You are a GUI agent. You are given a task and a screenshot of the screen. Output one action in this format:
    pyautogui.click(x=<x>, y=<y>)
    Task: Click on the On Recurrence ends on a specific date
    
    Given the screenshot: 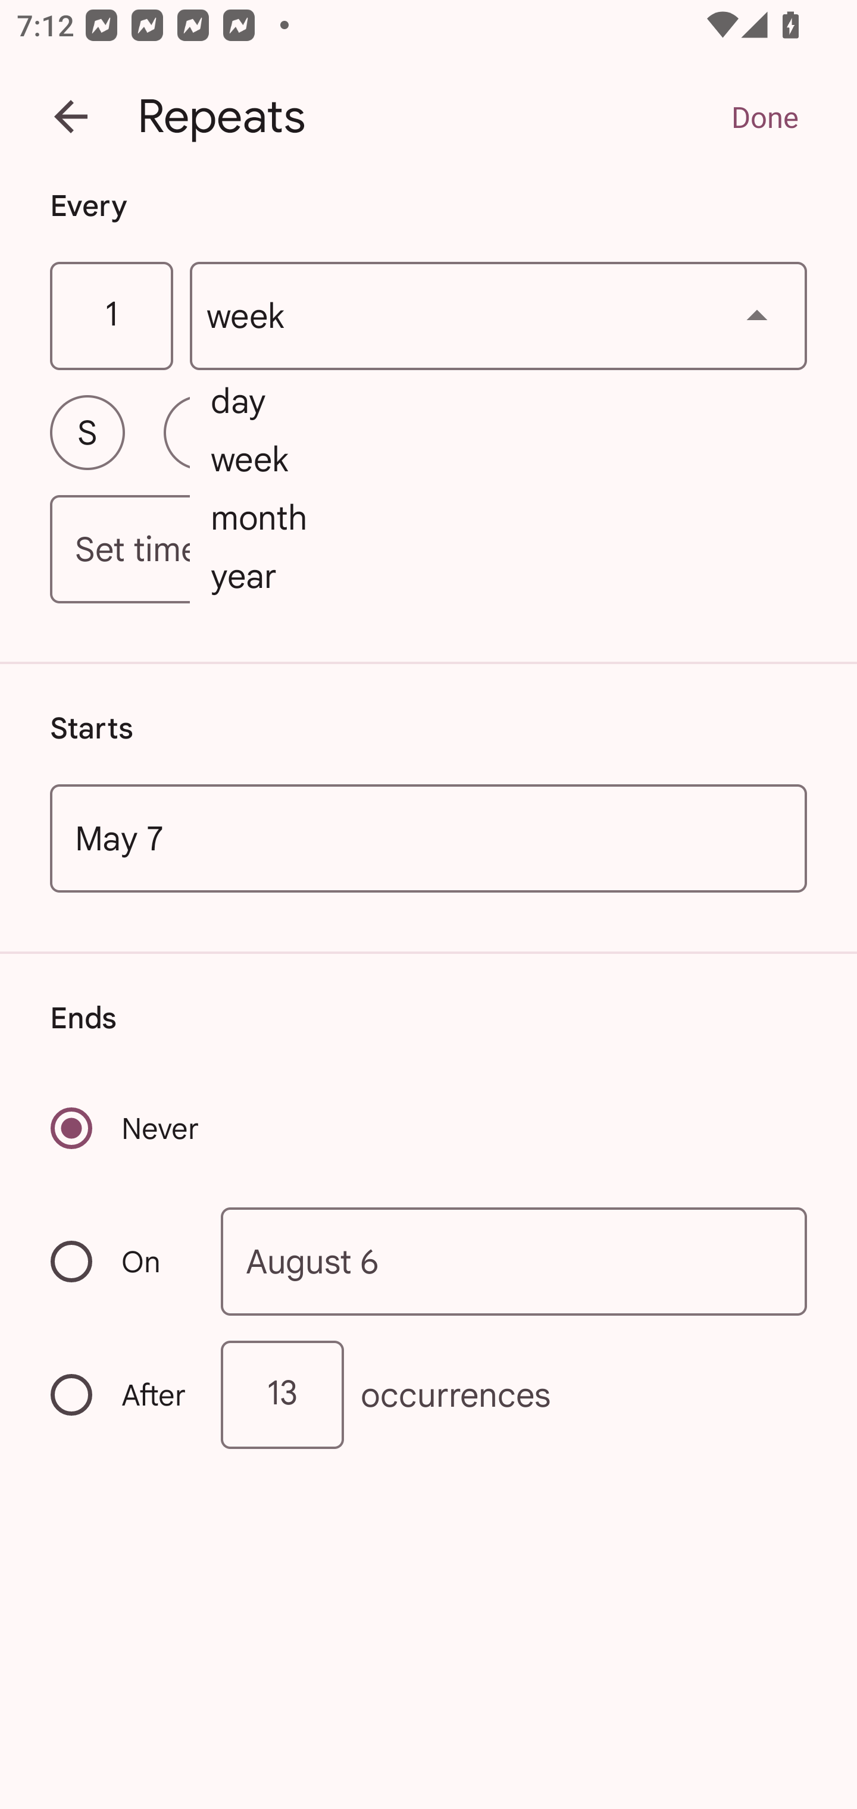 What is the action you would take?
    pyautogui.click(x=120, y=1262)
    